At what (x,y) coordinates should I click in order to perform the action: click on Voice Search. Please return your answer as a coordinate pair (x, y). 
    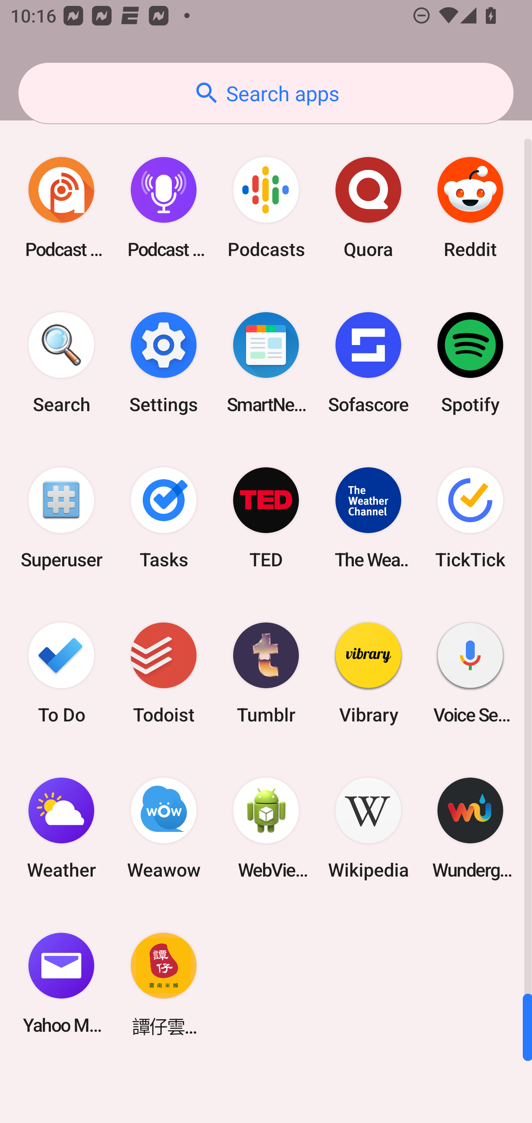
    Looking at the image, I should click on (470, 672).